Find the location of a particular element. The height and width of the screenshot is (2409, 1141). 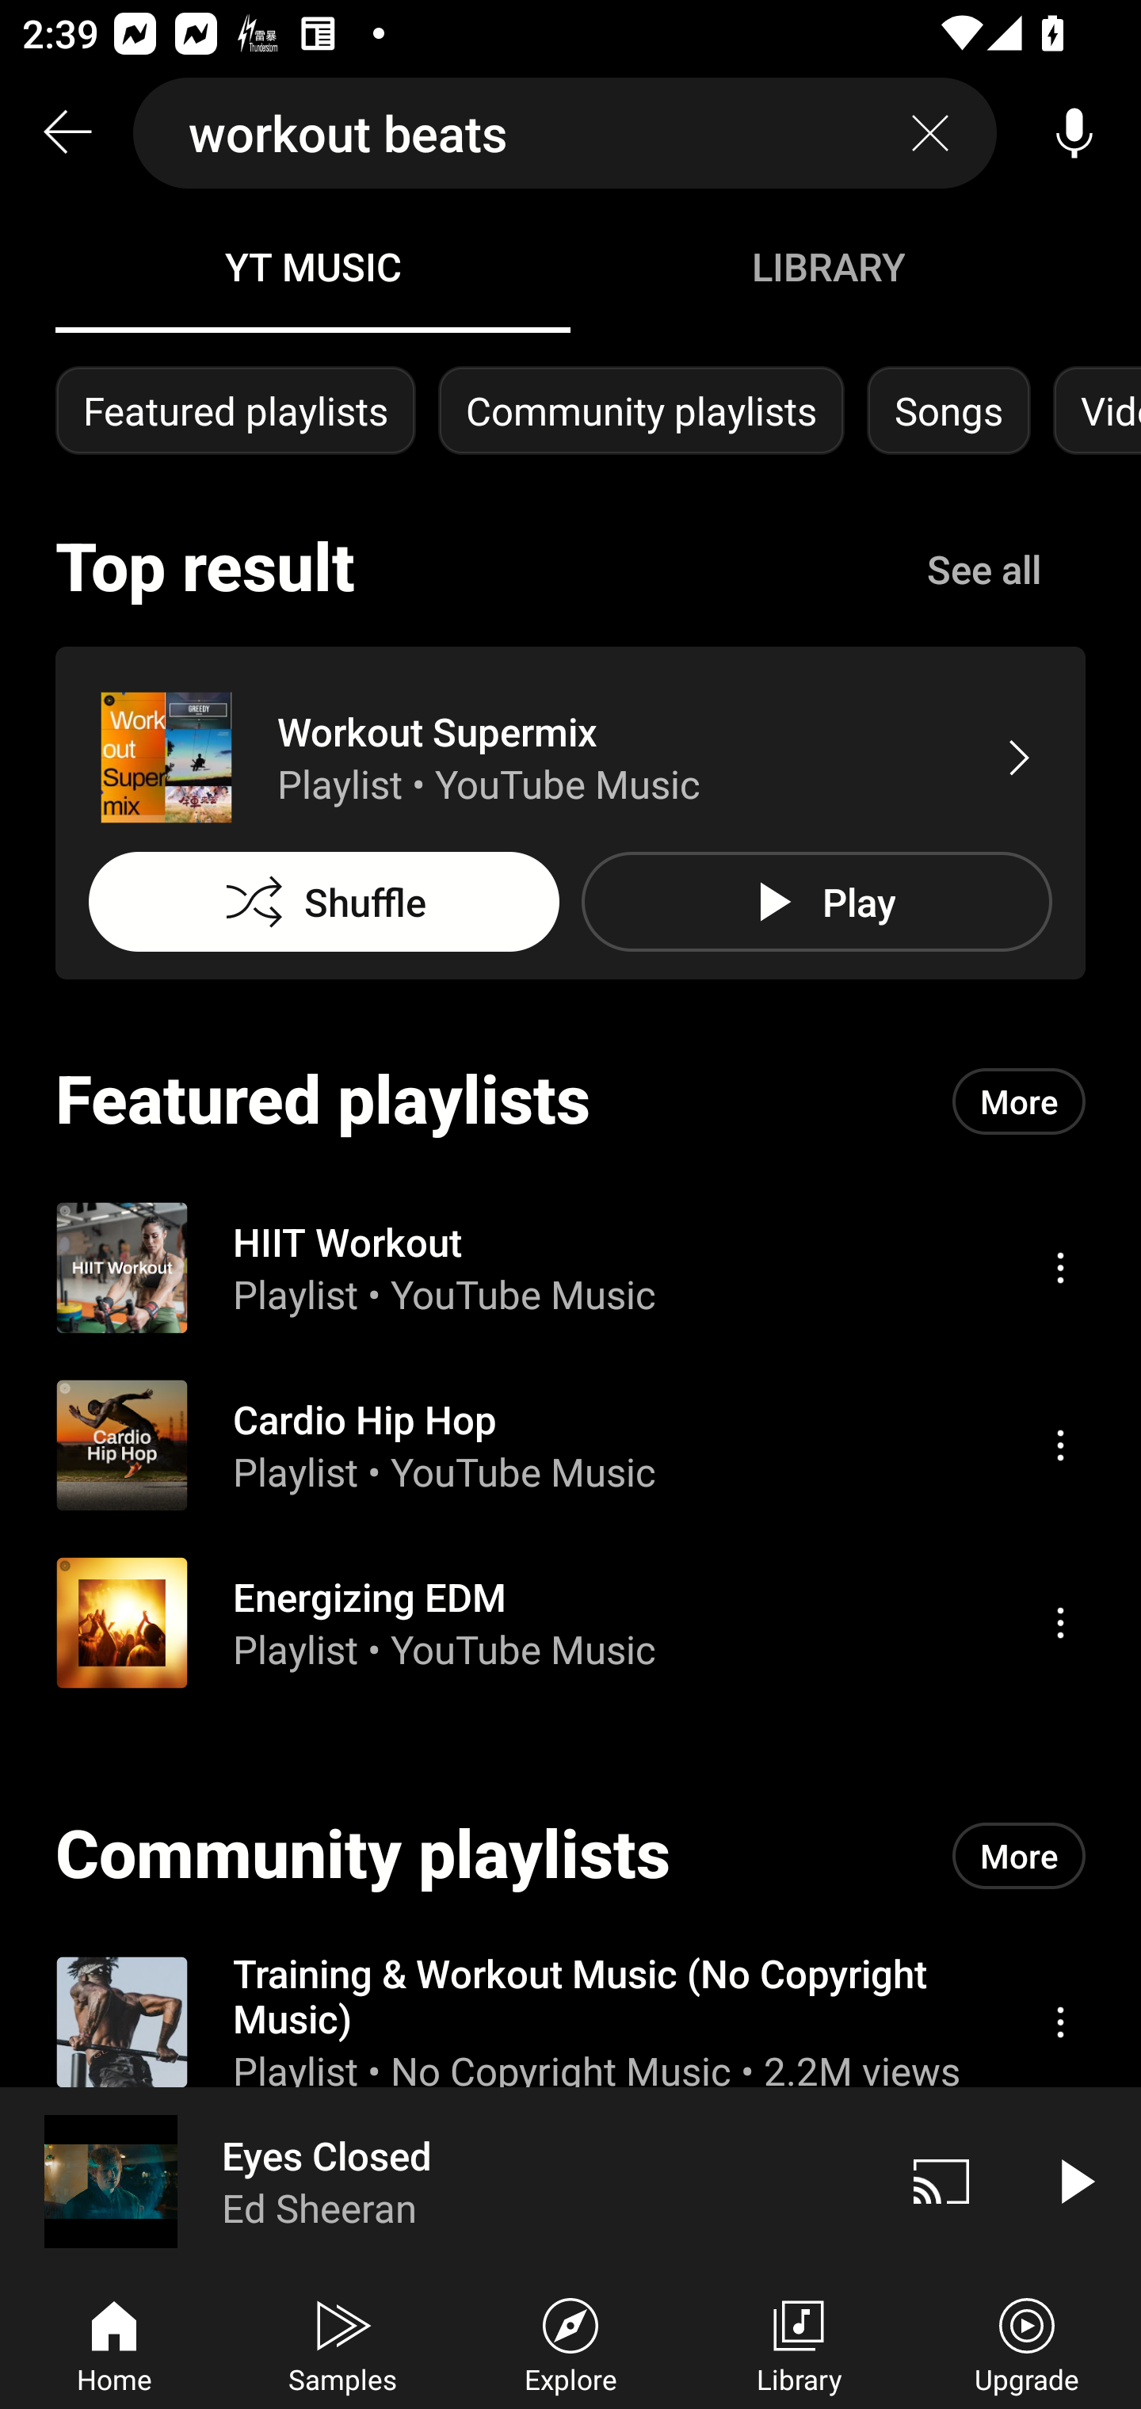

See all is located at coordinates (984, 568).